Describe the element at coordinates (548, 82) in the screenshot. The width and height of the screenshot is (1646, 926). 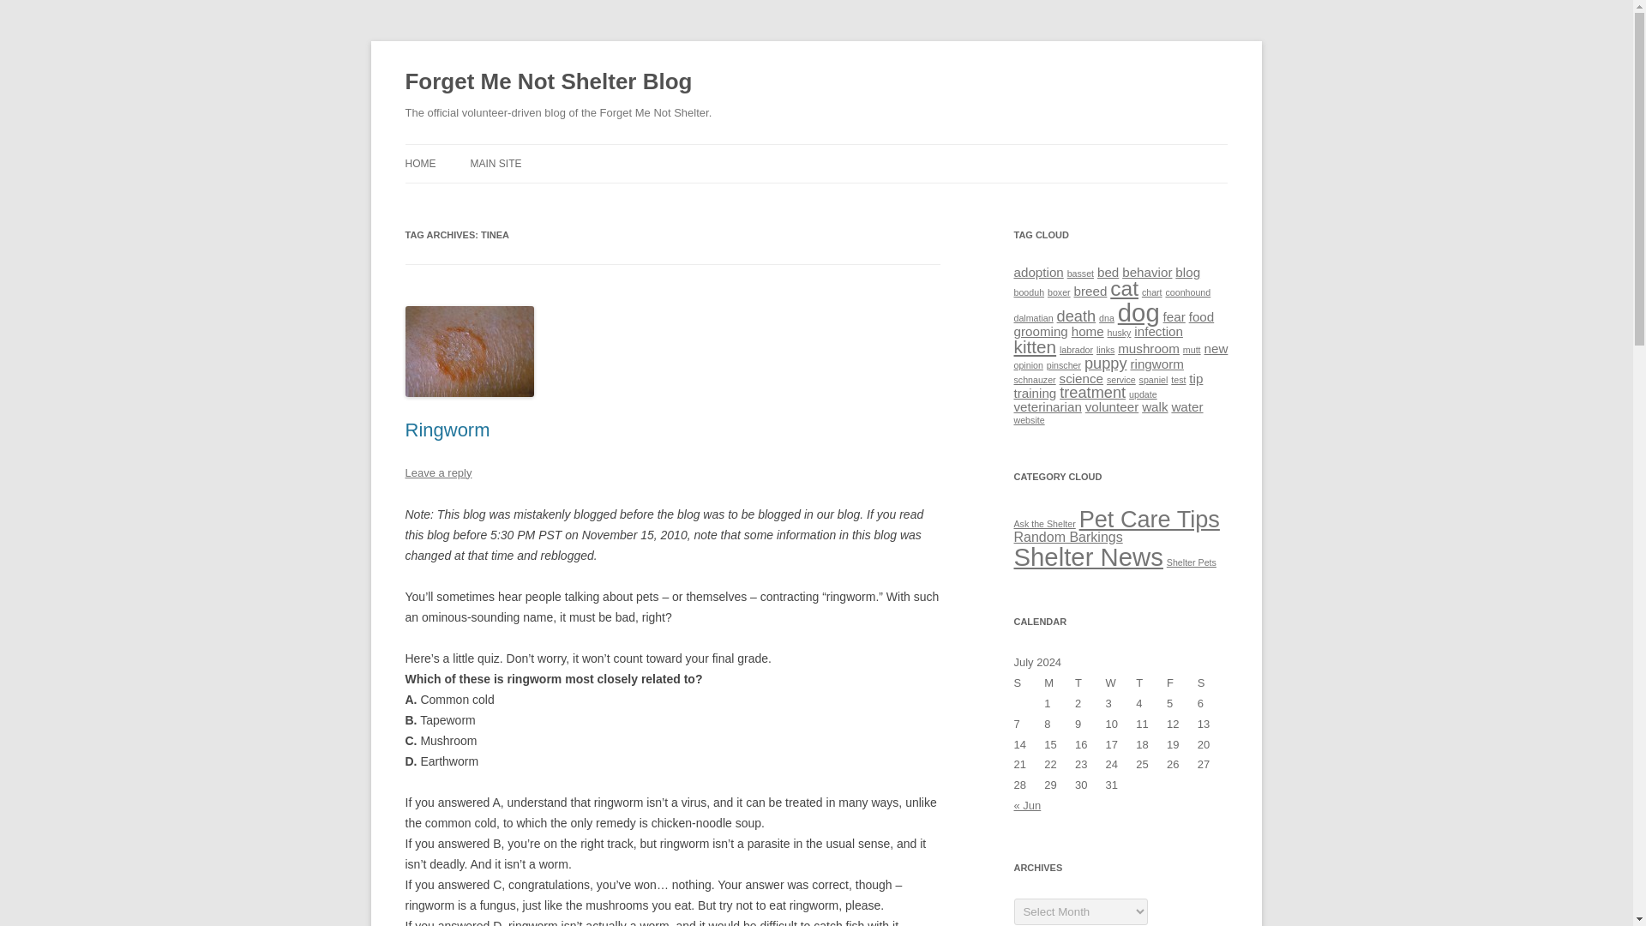
I see `Forget Me Not Shelter Blog` at that location.